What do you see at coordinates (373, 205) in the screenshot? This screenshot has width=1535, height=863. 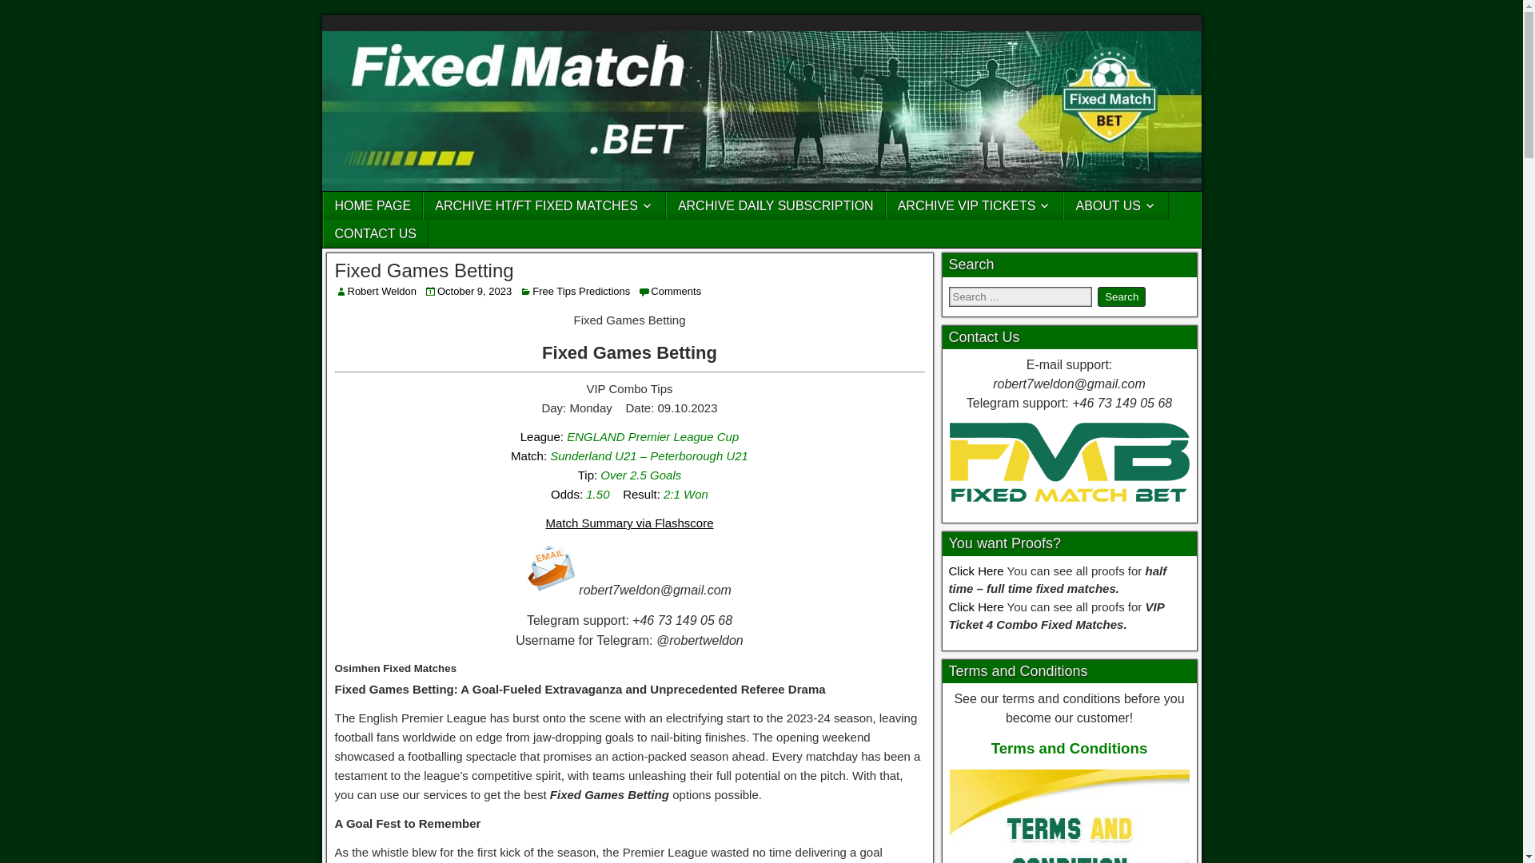 I see `HOME PAGE` at bounding box center [373, 205].